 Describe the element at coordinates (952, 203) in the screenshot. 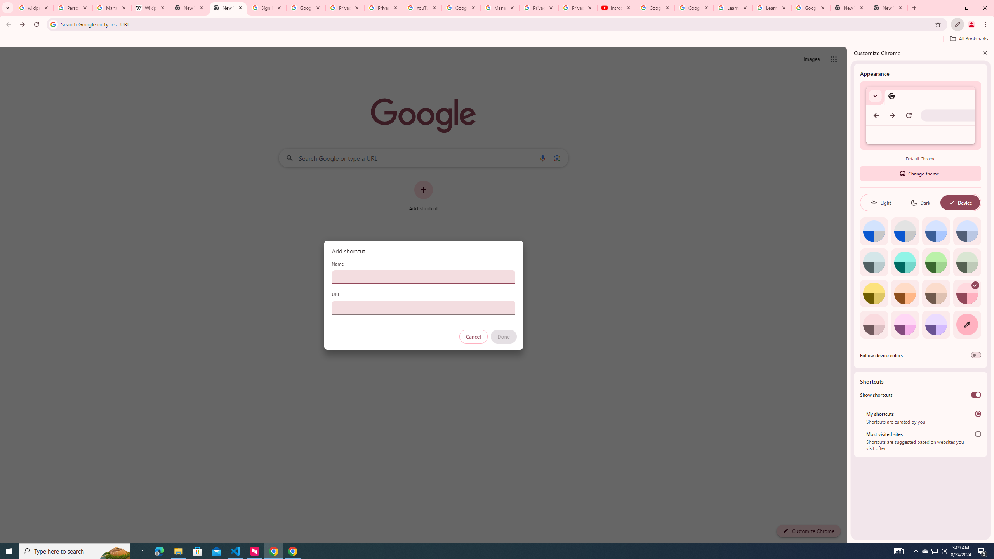

I see `AutomationID: baseSvg` at that location.